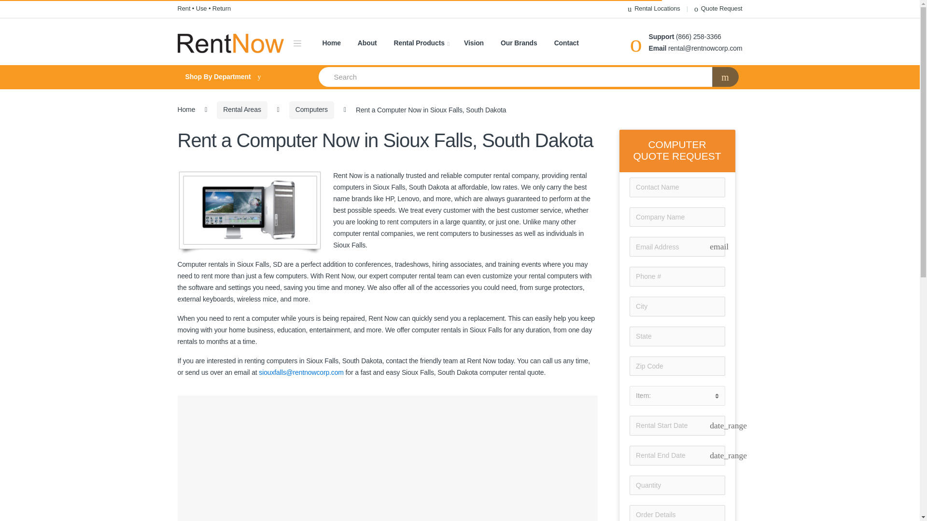 This screenshot has height=521, width=927. I want to click on Contact, so click(566, 43).